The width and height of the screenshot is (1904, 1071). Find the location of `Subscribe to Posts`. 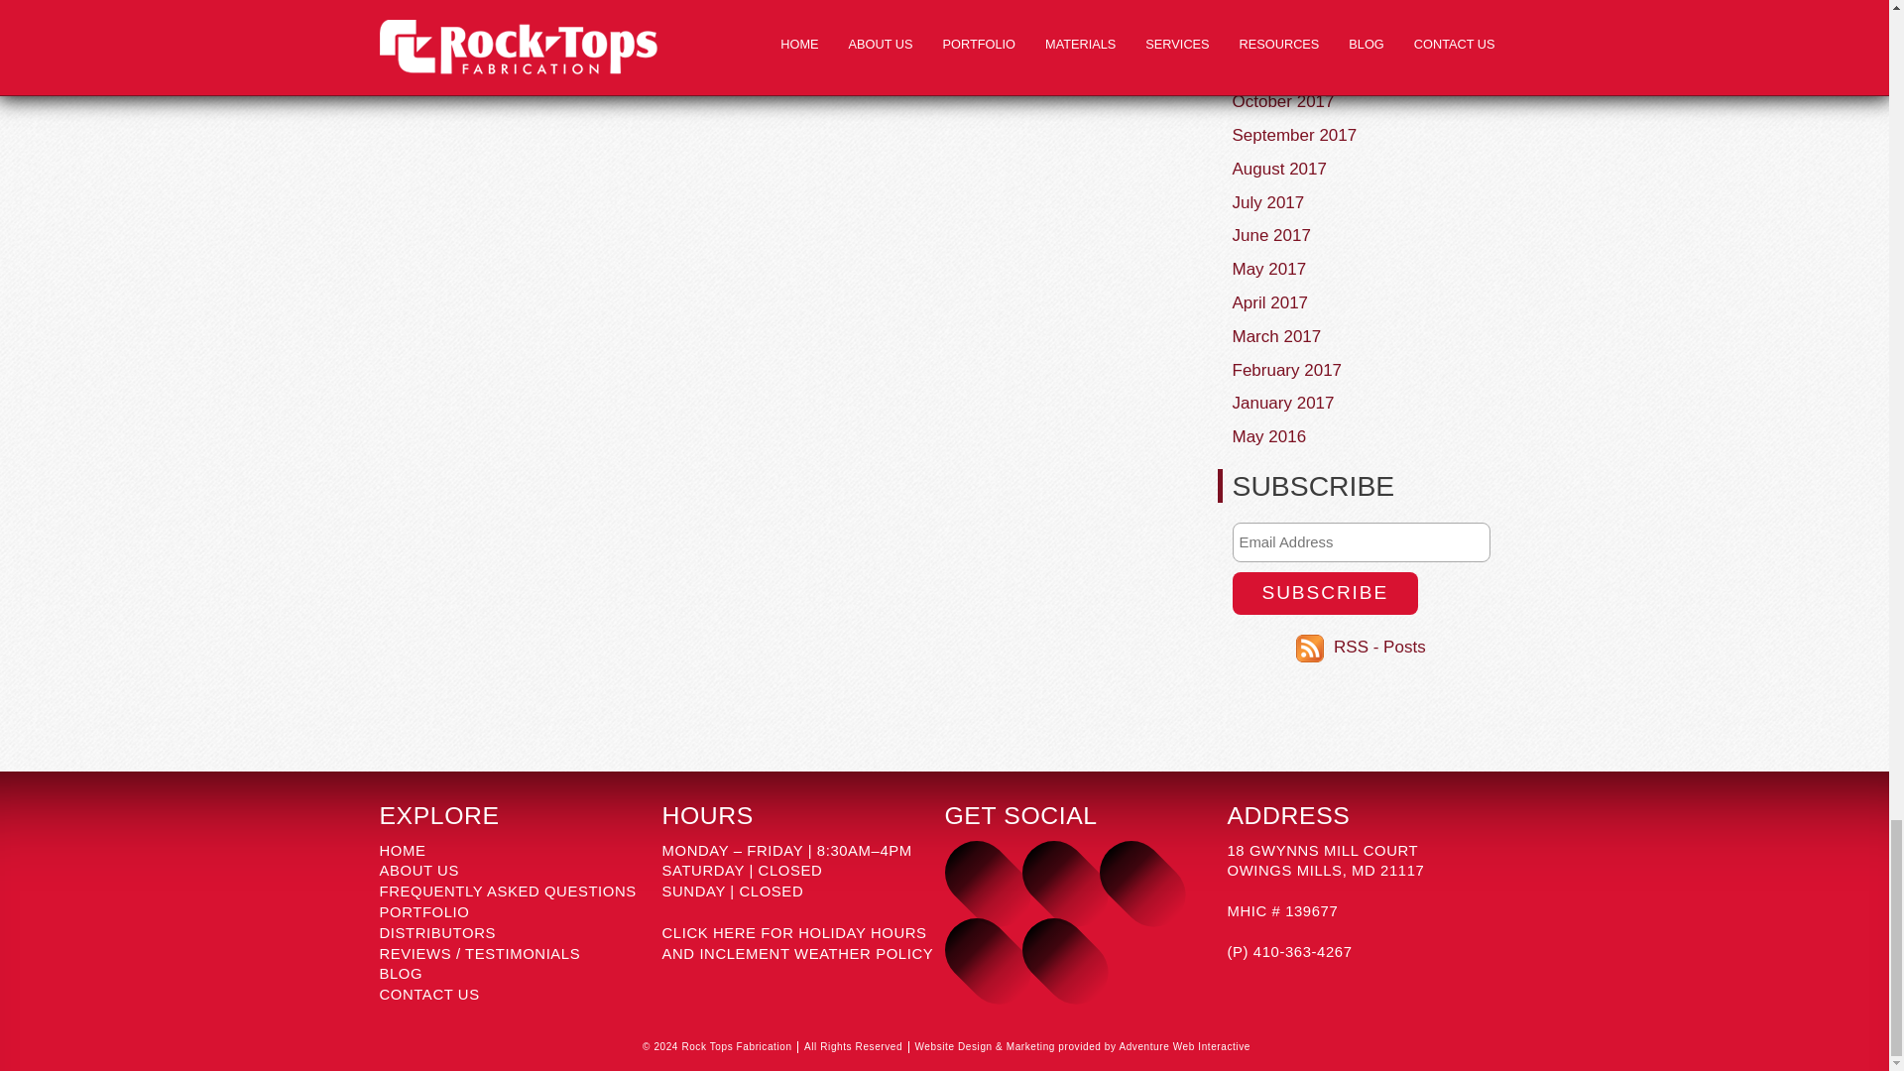

Subscribe to Posts is located at coordinates (1313, 647).